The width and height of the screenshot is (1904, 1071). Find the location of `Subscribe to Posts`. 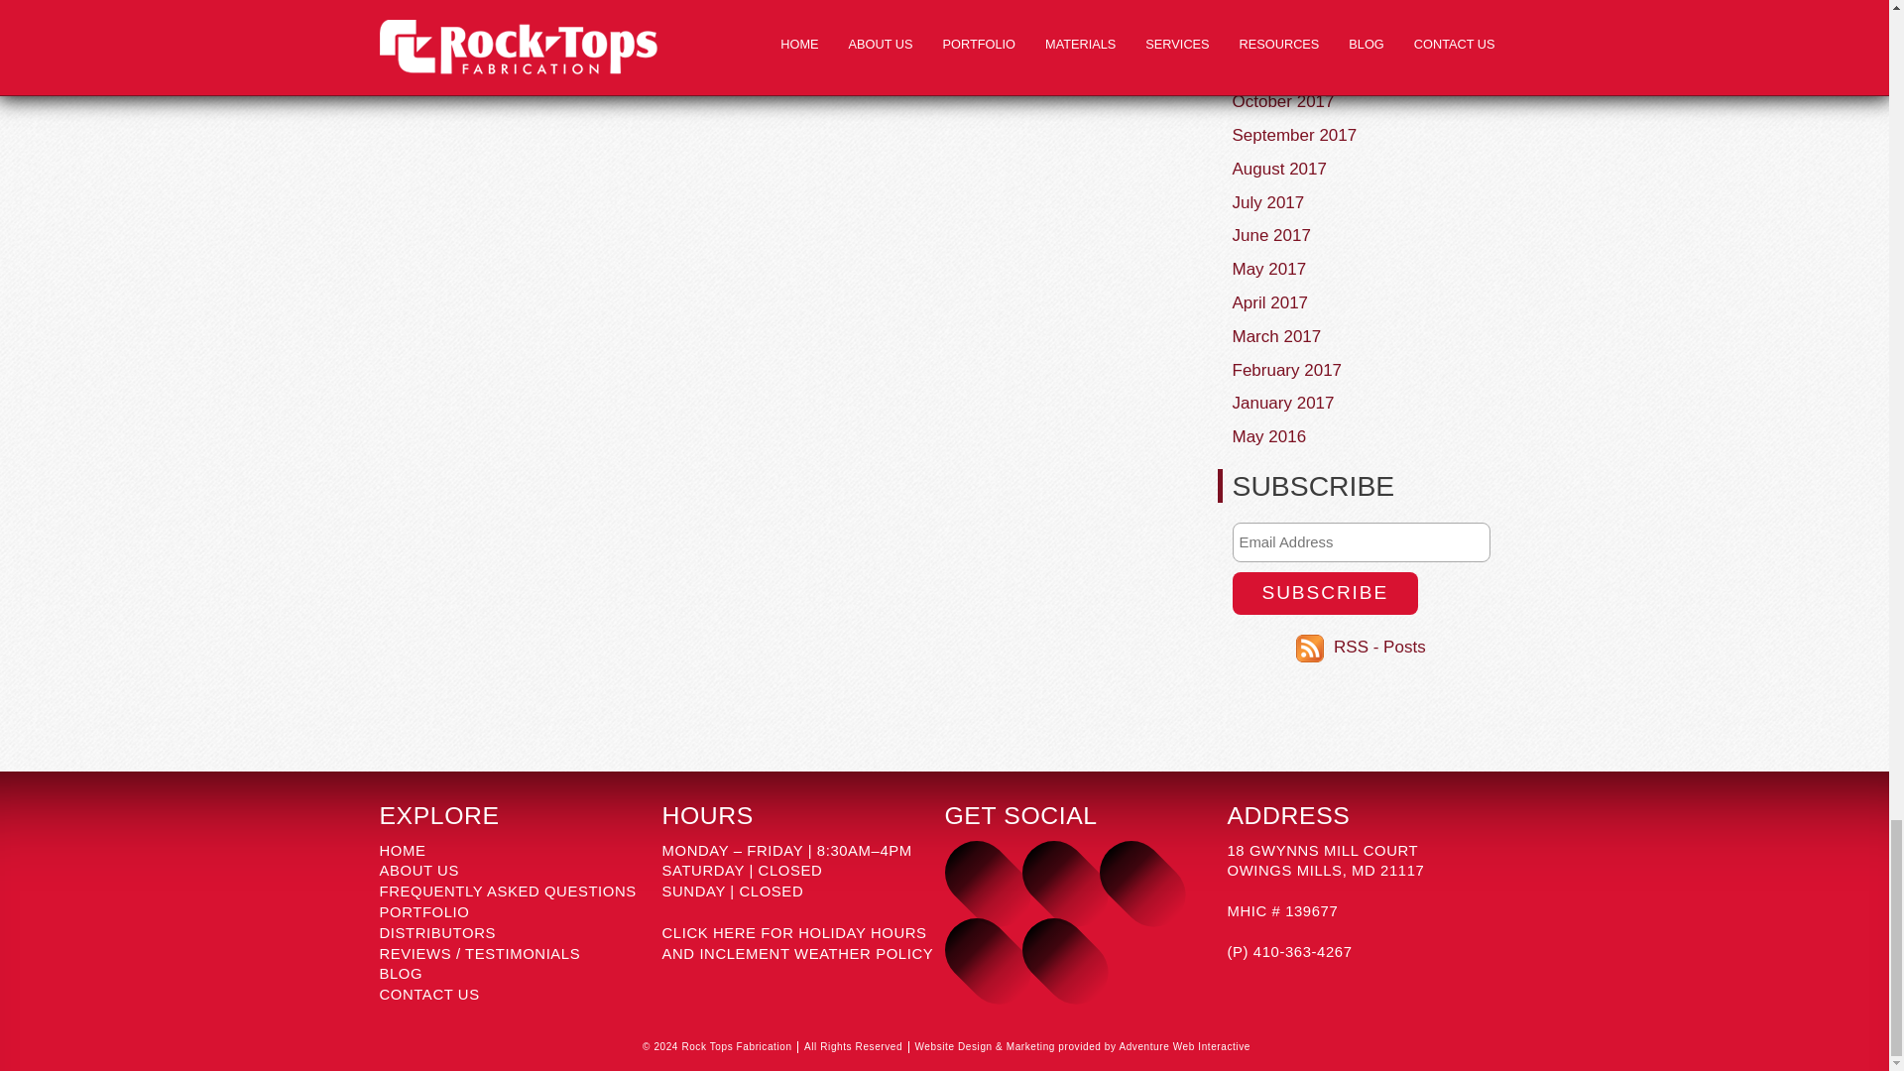

Subscribe to Posts is located at coordinates (1313, 647).